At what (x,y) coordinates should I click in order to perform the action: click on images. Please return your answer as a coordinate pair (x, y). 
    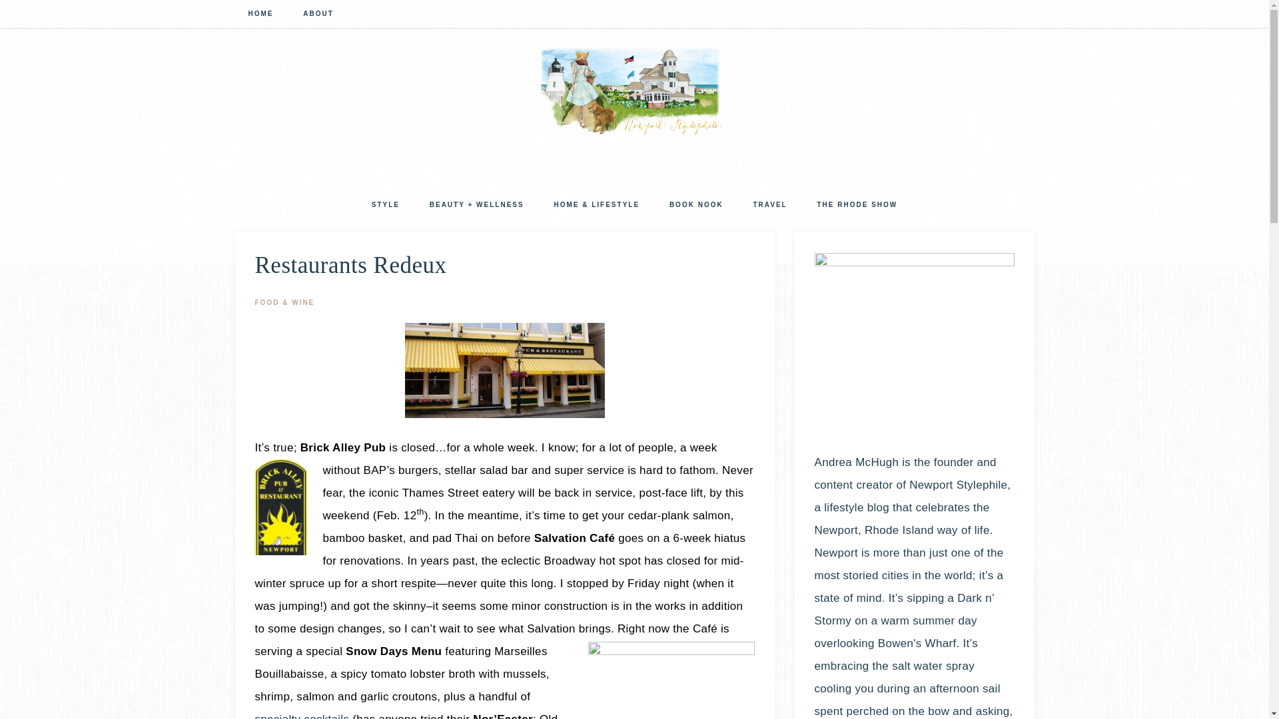
    Looking at the image, I should click on (505, 370).